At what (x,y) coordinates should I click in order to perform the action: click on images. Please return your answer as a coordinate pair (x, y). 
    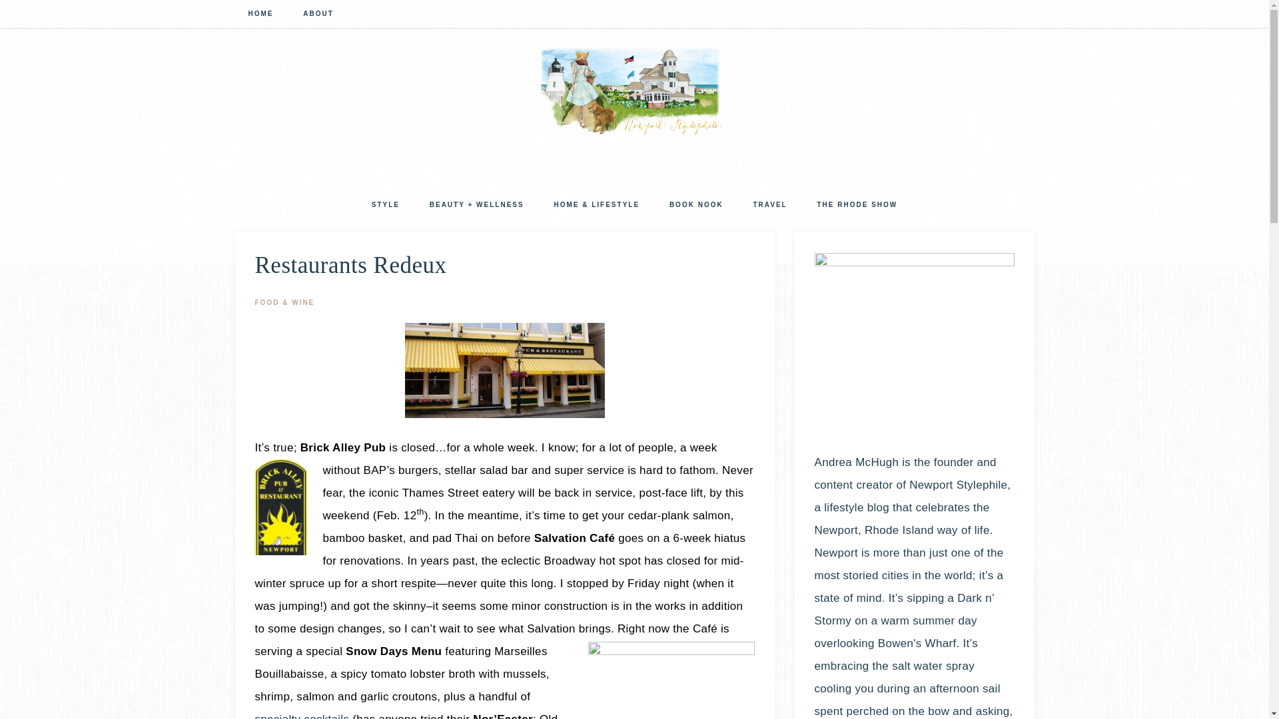
    Looking at the image, I should click on (505, 370).